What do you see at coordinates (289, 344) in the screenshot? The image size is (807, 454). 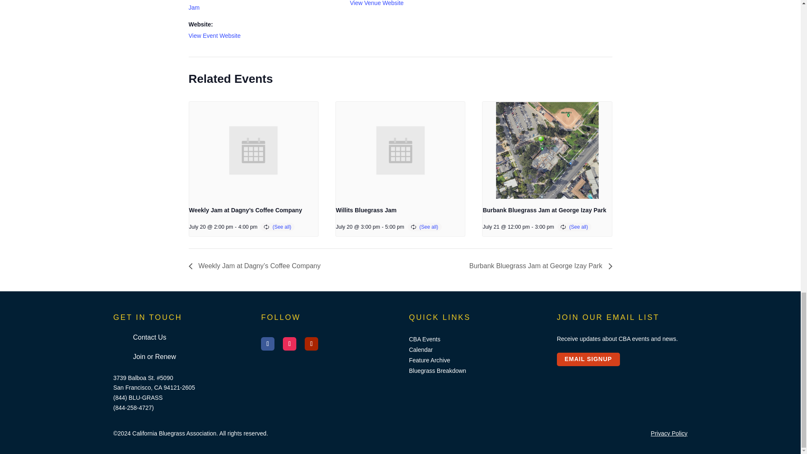 I see `Follow on Instagram` at bounding box center [289, 344].